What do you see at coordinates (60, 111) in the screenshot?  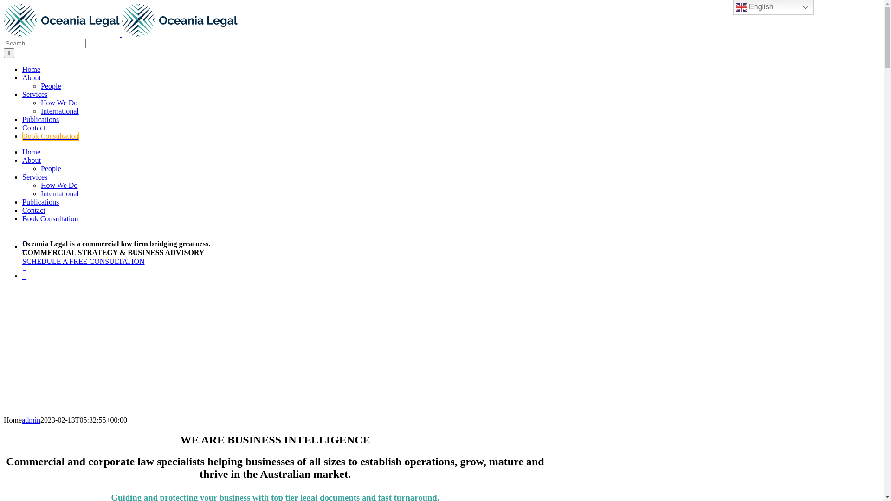 I see `International` at bounding box center [60, 111].